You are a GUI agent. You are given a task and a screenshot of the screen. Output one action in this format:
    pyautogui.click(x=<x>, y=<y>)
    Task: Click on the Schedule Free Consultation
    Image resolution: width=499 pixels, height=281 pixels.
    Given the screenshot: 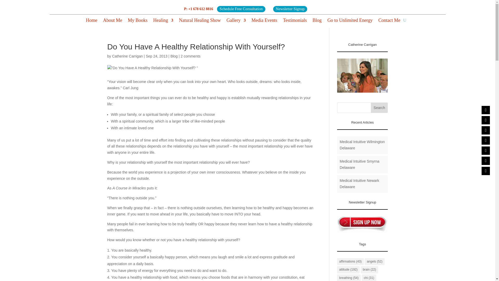 What is the action you would take?
    pyautogui.click(x=241, y=9)
    